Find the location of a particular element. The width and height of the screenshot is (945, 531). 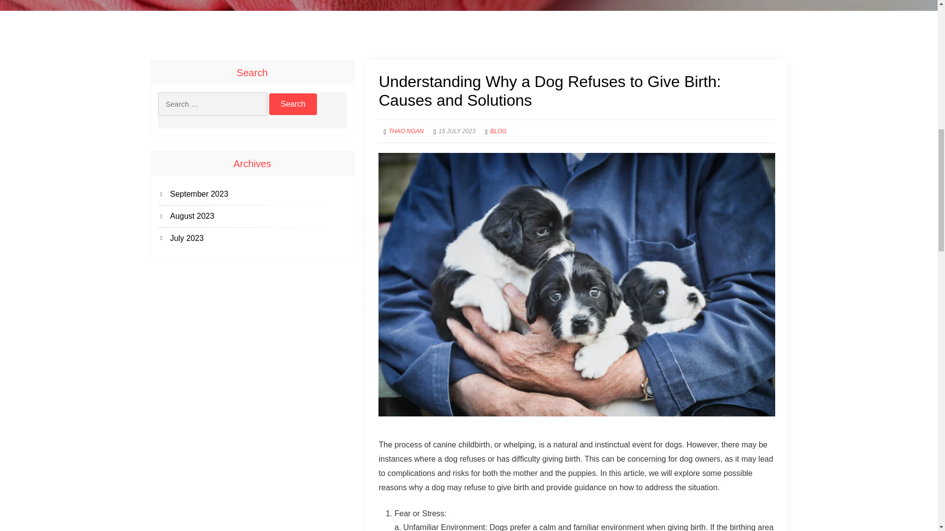

Search is located at coordinates (293, 104).